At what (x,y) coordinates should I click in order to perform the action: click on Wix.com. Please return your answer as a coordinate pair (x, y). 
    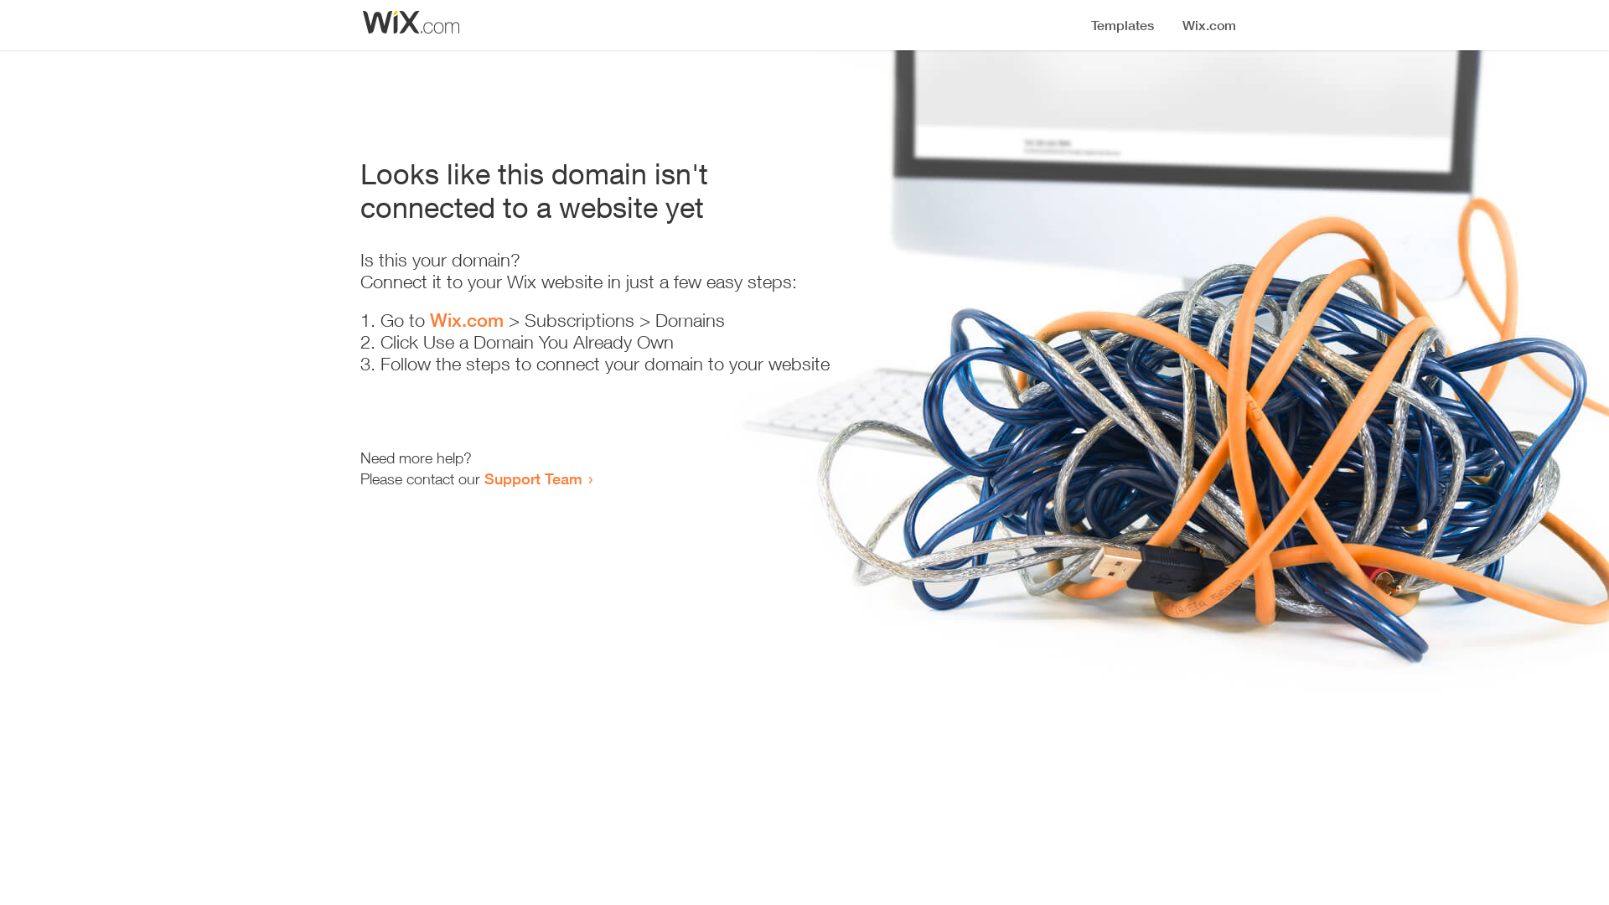
    Looking at the image, I should click on (467, 320).